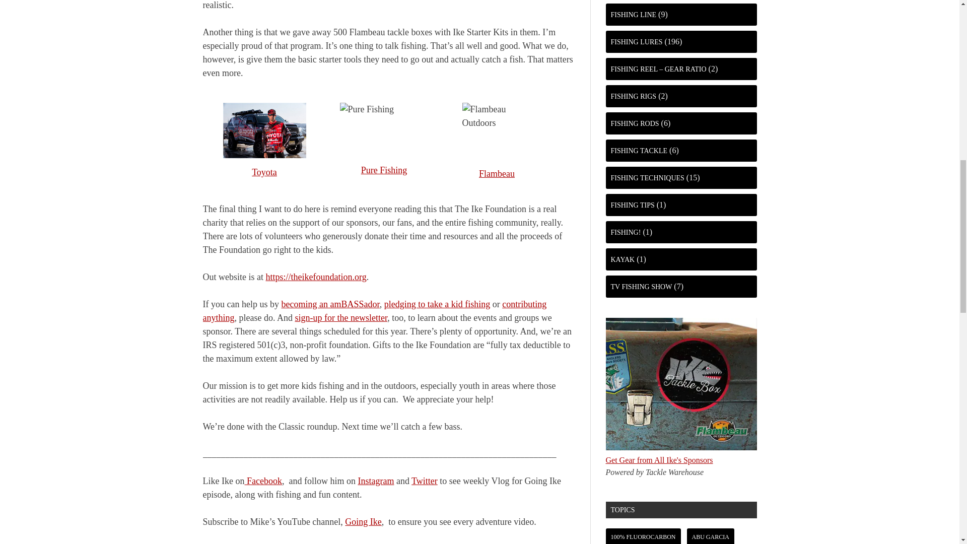  Describe the element at coordinates (384, 170) in the screenshot. I see `Pure Fishing` at that location.